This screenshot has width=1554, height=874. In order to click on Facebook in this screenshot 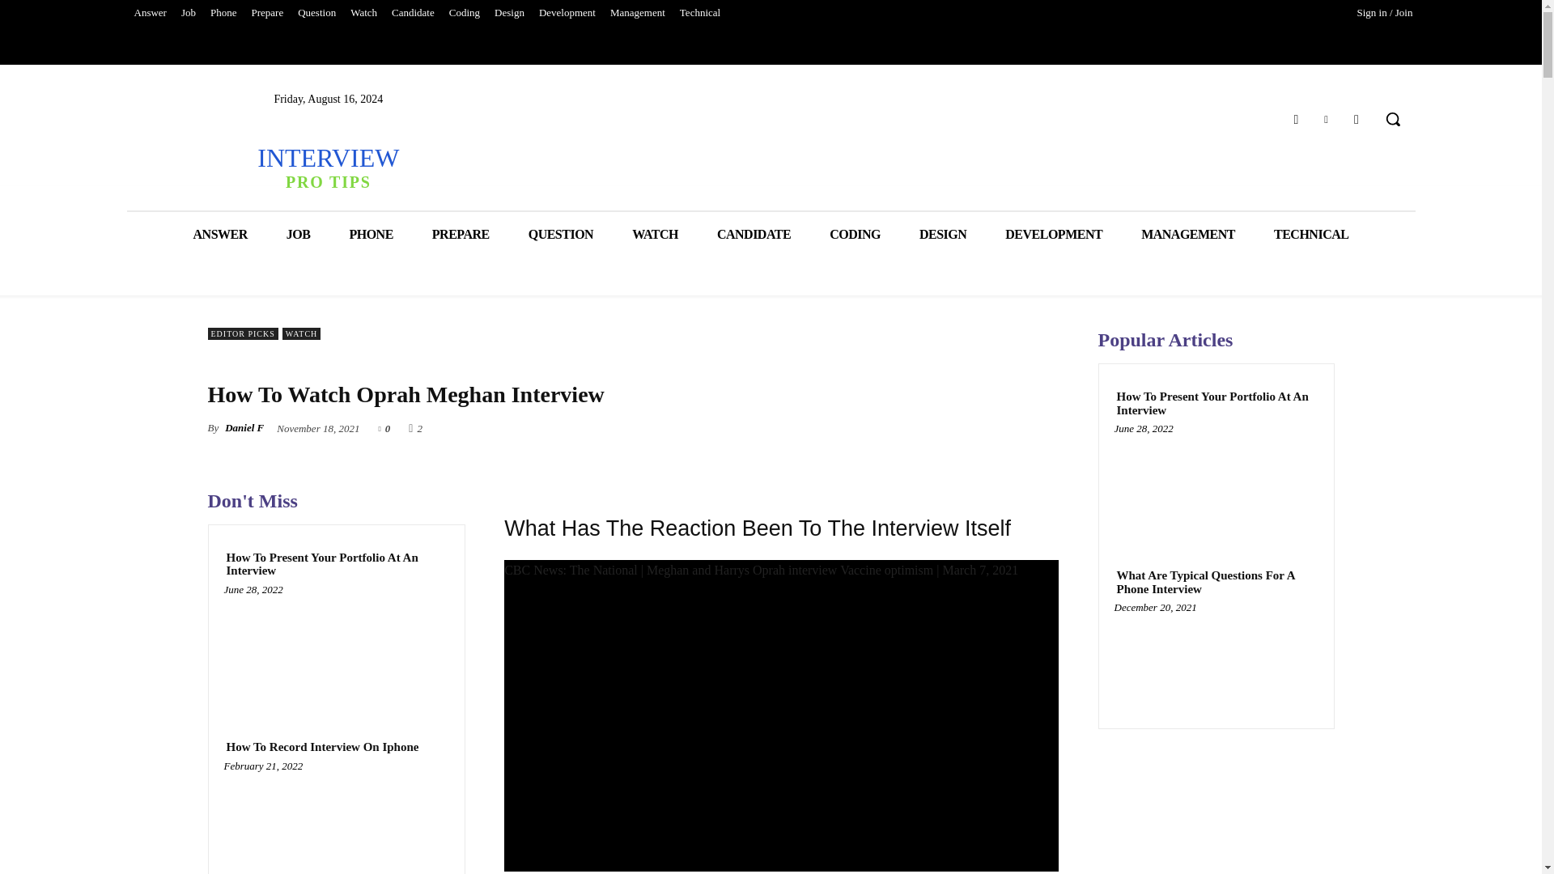, I will do `click(1295, 118)`.